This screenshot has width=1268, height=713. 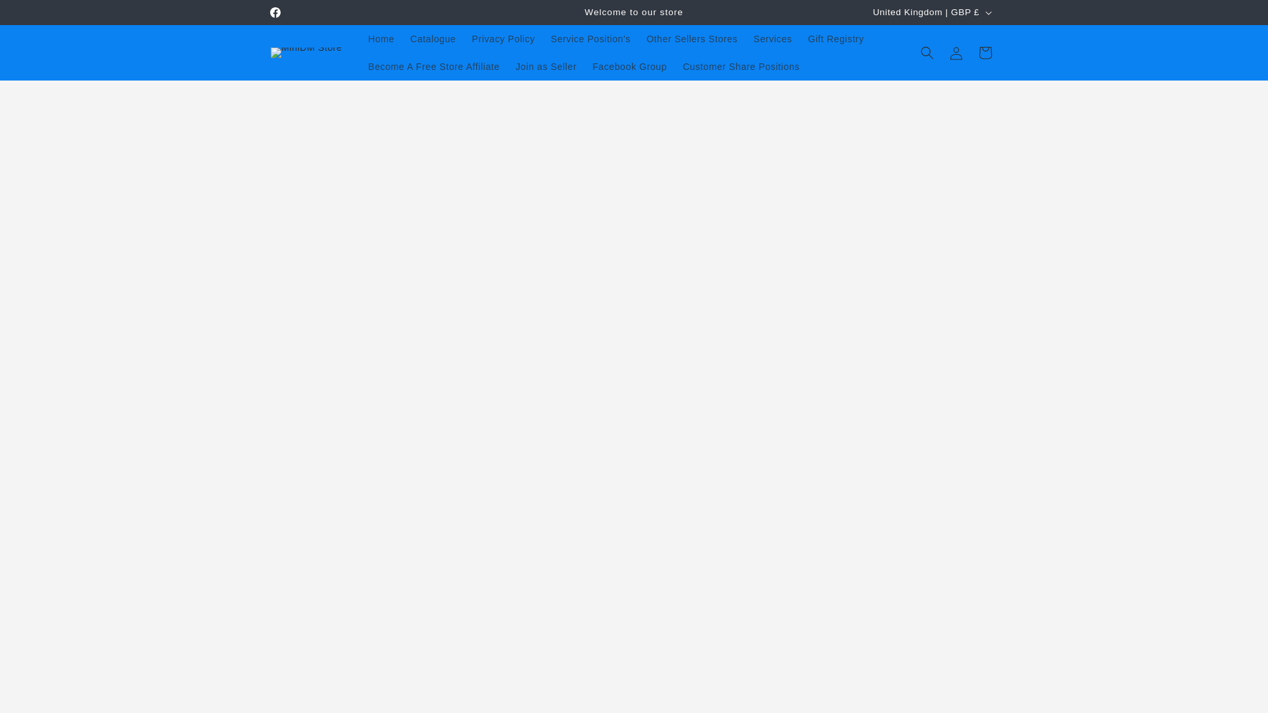 What do you see at coordinates (434, 66) in the screenshot?
I see `Become A Free Store Affiliate` at bounding box center [434, 66].